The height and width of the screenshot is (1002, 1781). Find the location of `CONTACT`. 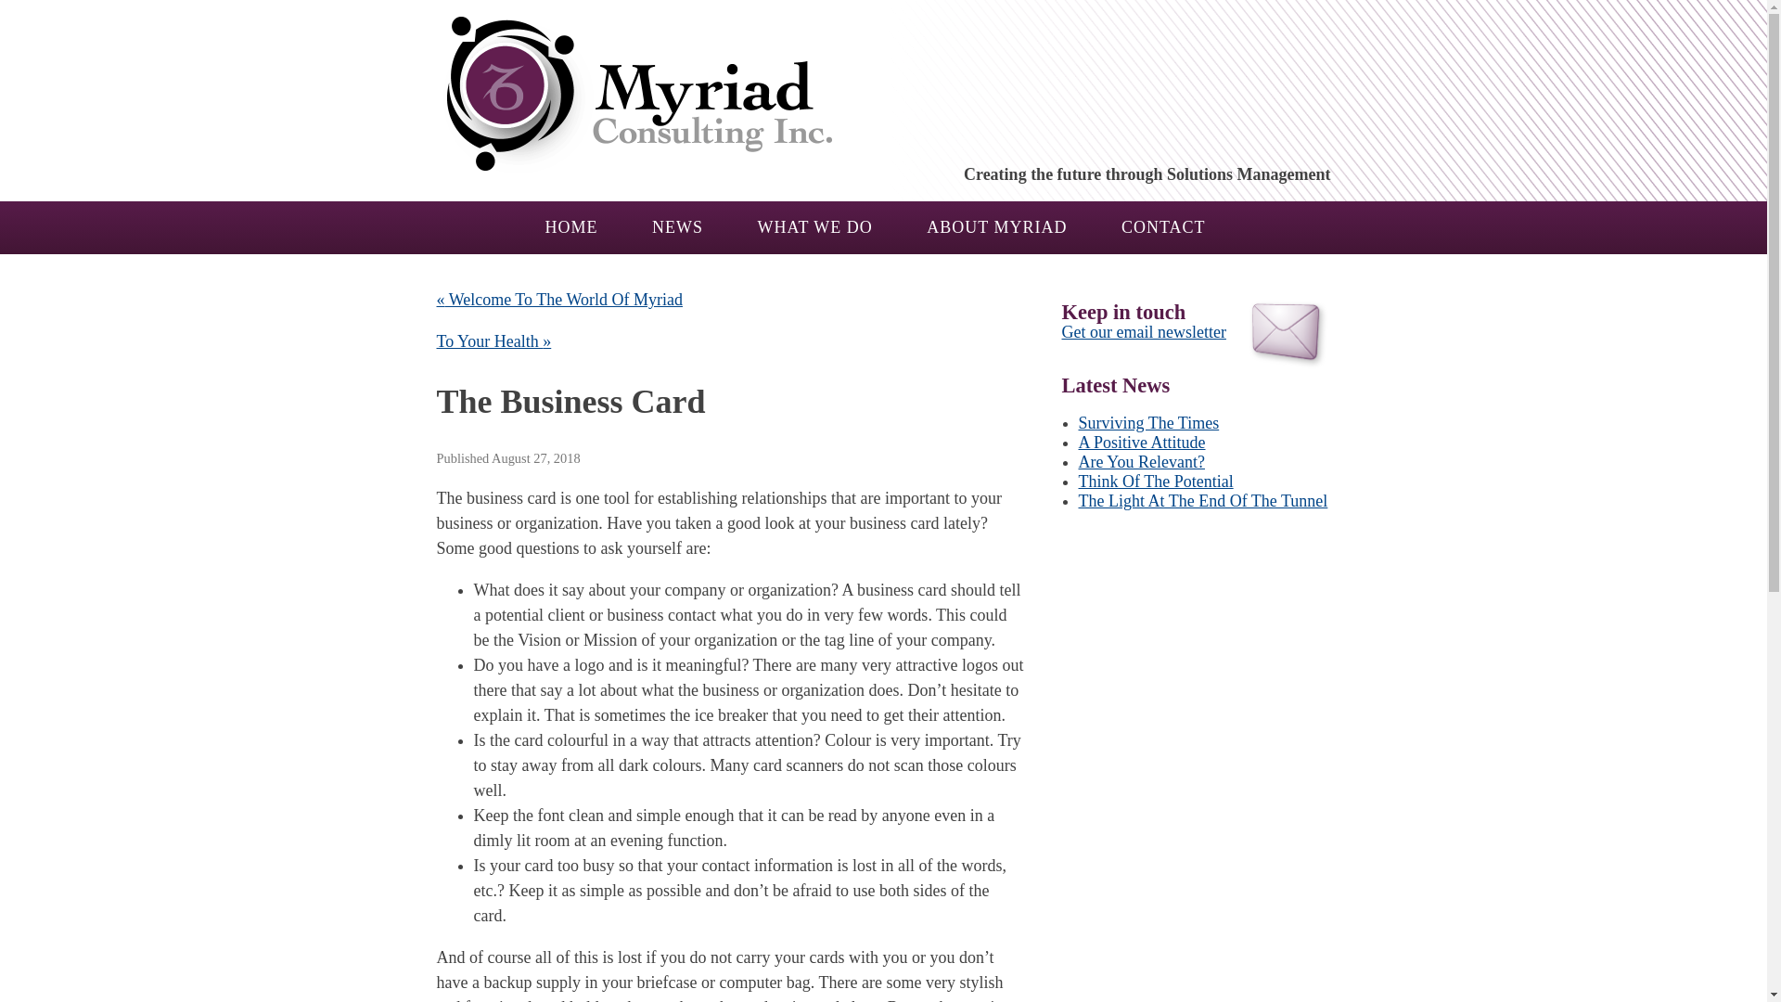

CONTACT is located at coordinates (1163, 226).